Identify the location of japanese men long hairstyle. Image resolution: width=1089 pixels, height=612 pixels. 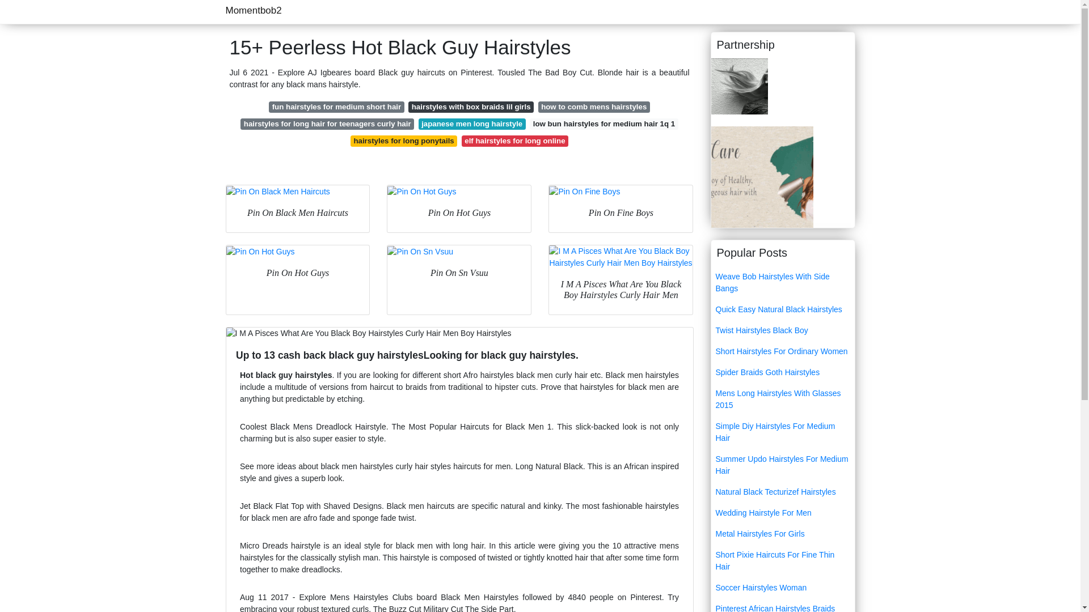
(472, 124).